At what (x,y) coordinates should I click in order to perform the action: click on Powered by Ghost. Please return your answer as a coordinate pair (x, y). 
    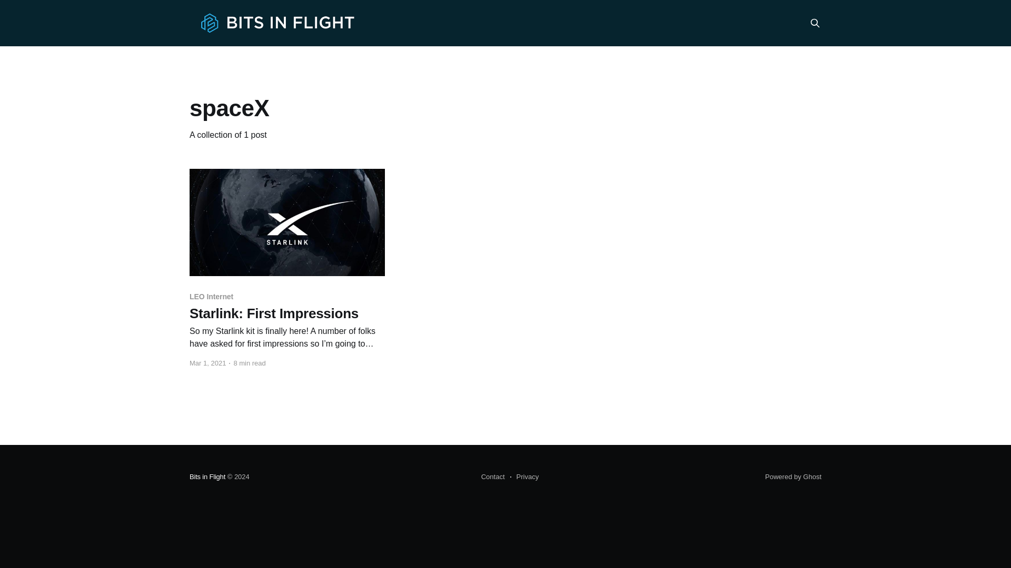
    Looking at the image, I should click on (793, 476).